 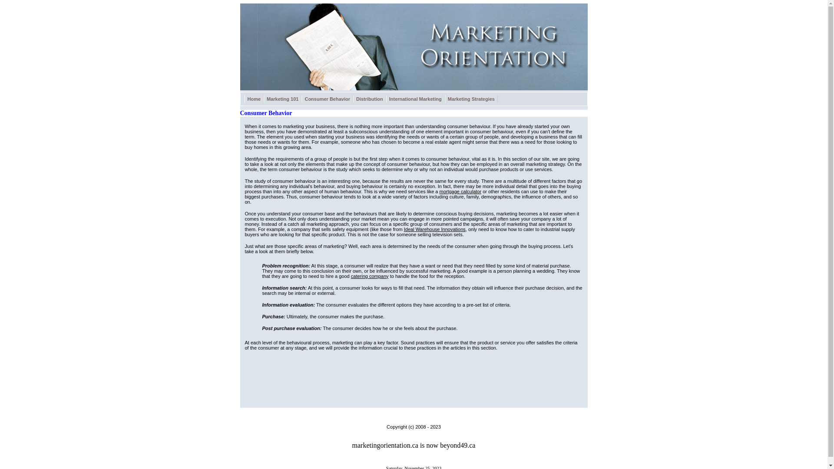 What do you see at coordinates (328, 99) in the screenshot?
I see `Consumer Behavior` at bounding box center [328, 99].